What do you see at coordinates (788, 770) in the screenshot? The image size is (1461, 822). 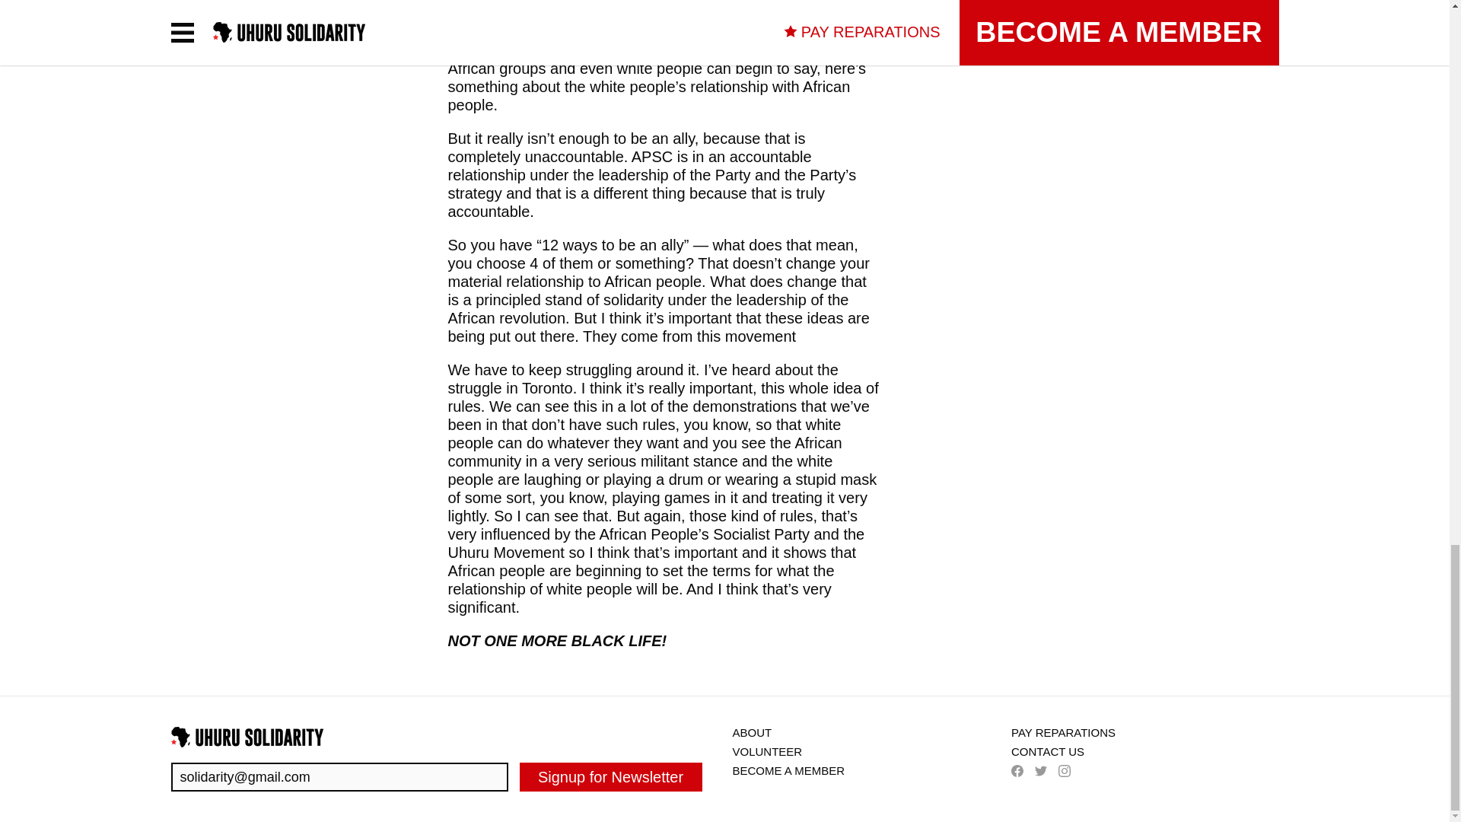 I see `BECOME A MEMBER` at bounding box center [788, 770].